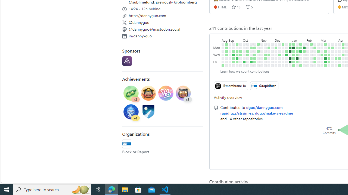 The height and width of the screenshot is (195, 348). What do you see at coordinates (279, 44) in the screenshot?
I see `No contributions on December 10th.` at bounding box center [279, 44].